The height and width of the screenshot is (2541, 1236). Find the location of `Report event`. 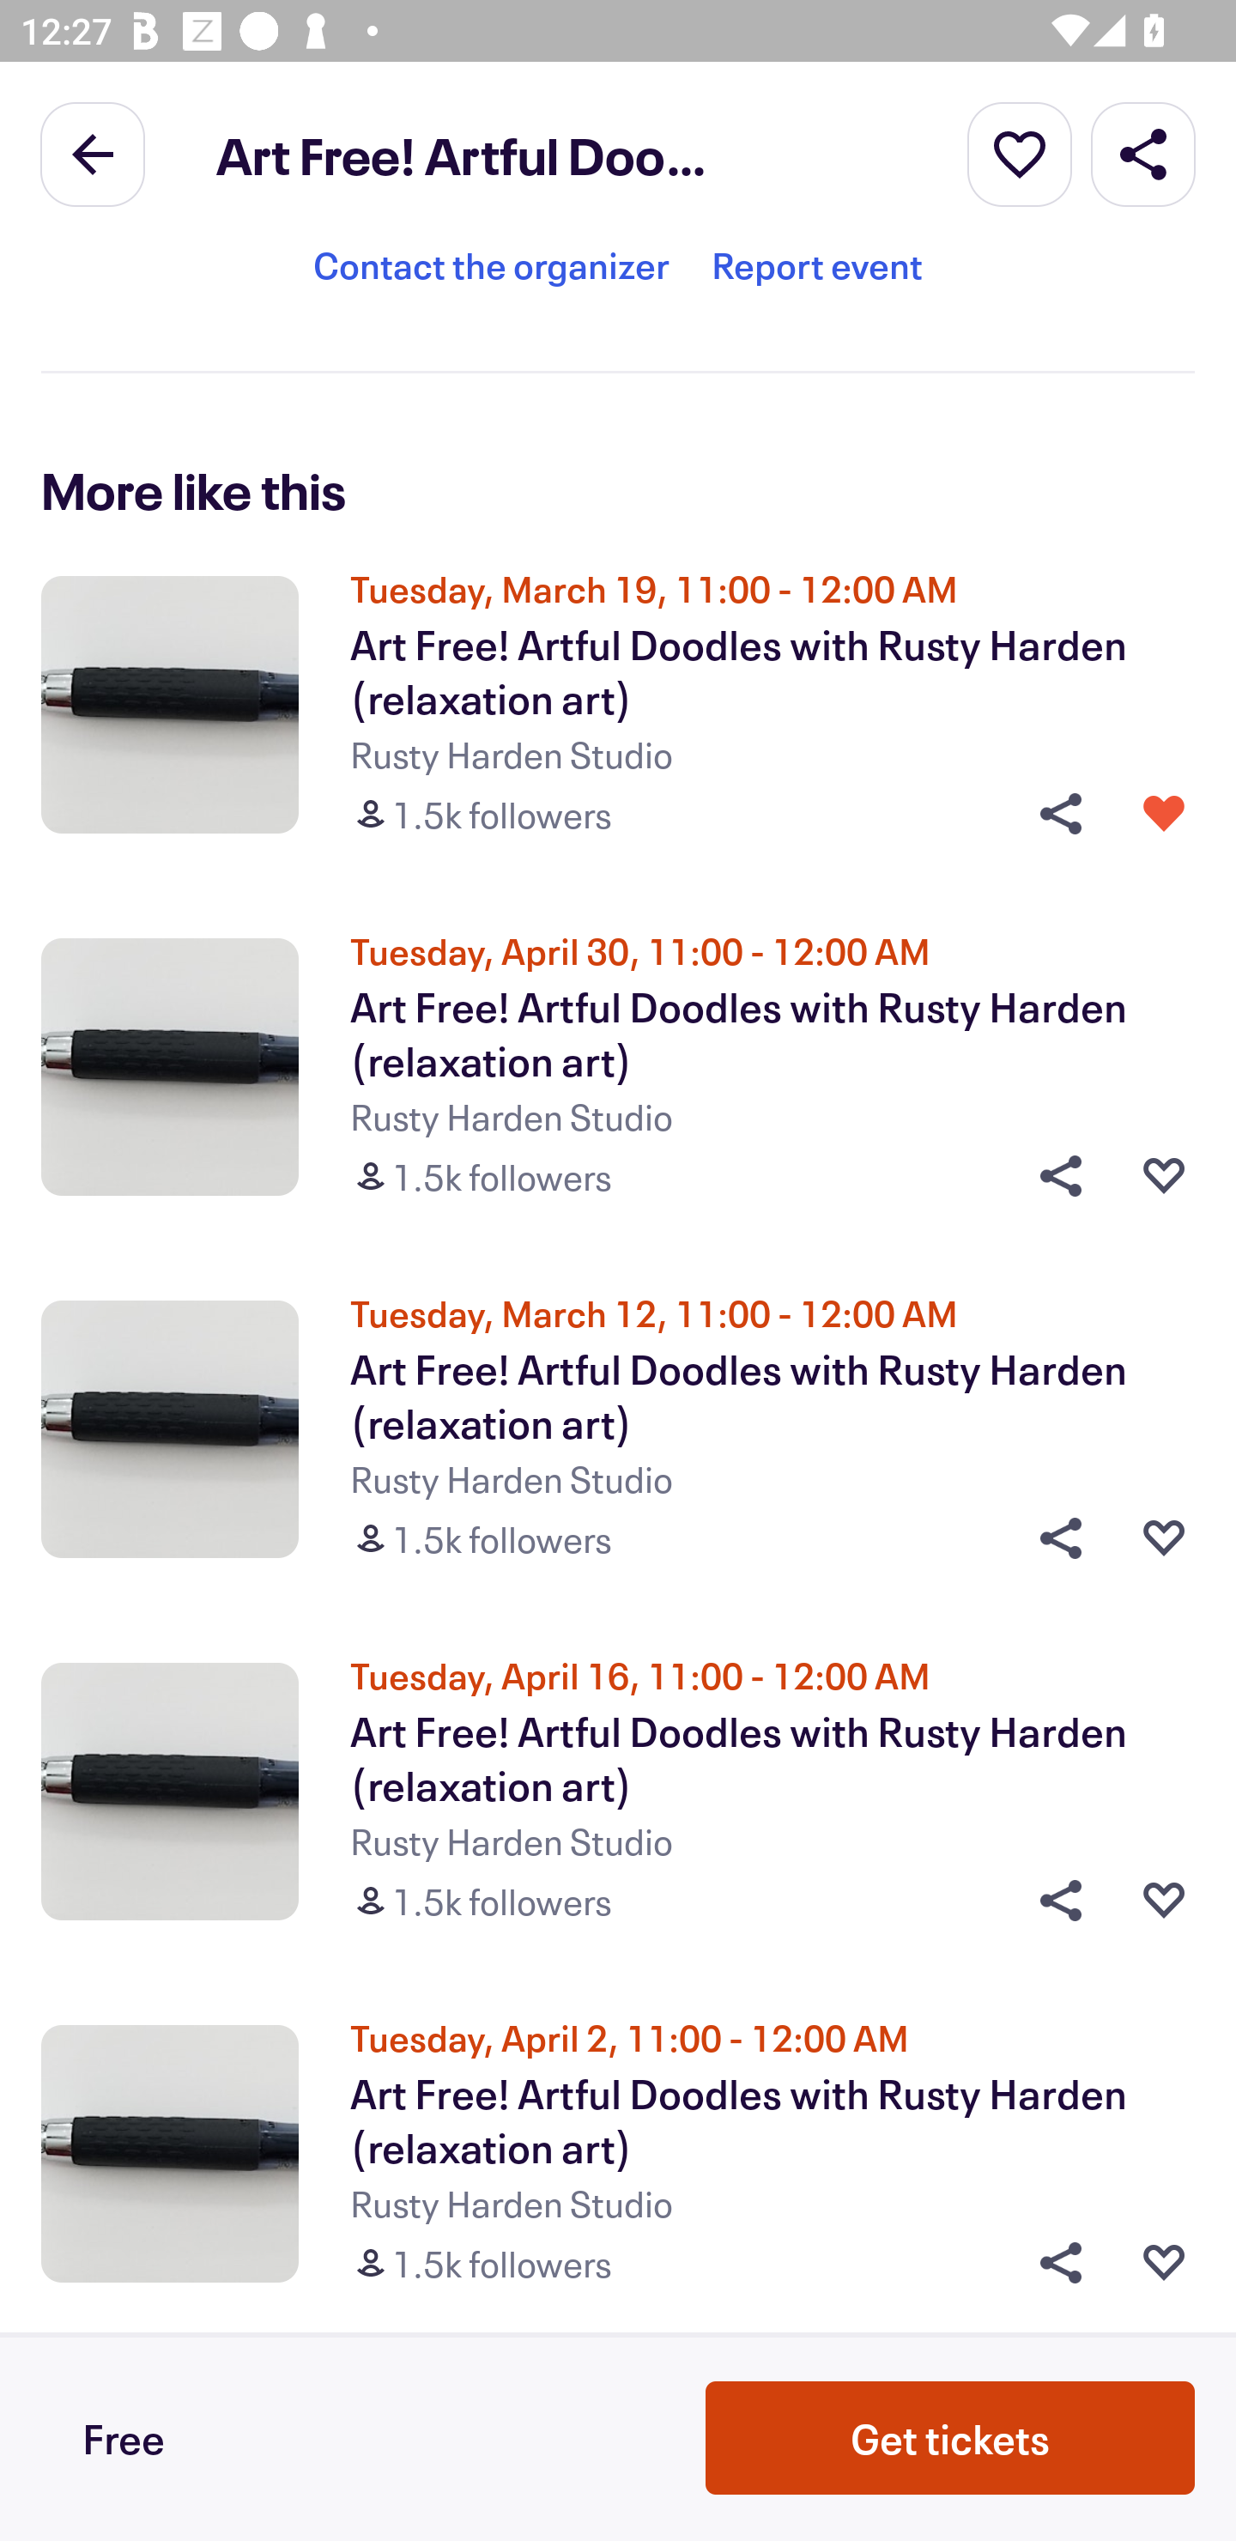

Report event is located at coordinates (817, 276).